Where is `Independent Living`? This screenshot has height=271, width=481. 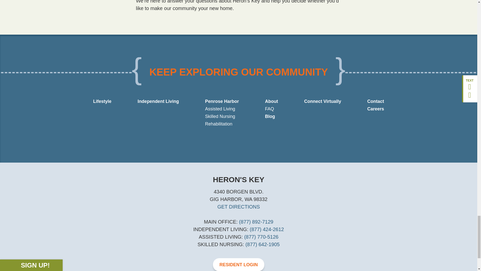 Independent Living is located at coordinates (158, 101).